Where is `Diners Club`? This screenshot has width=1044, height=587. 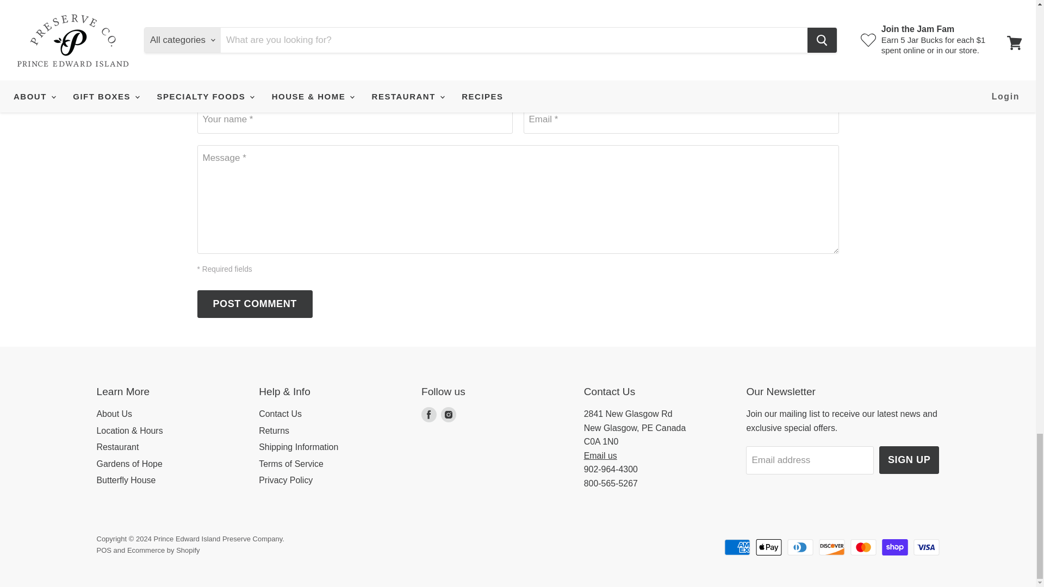
Diners Club is located at coordinates (800, 547).